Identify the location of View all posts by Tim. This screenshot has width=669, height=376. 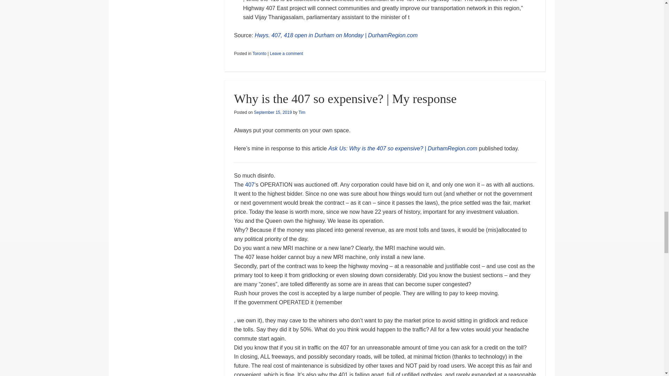
(302, 112).